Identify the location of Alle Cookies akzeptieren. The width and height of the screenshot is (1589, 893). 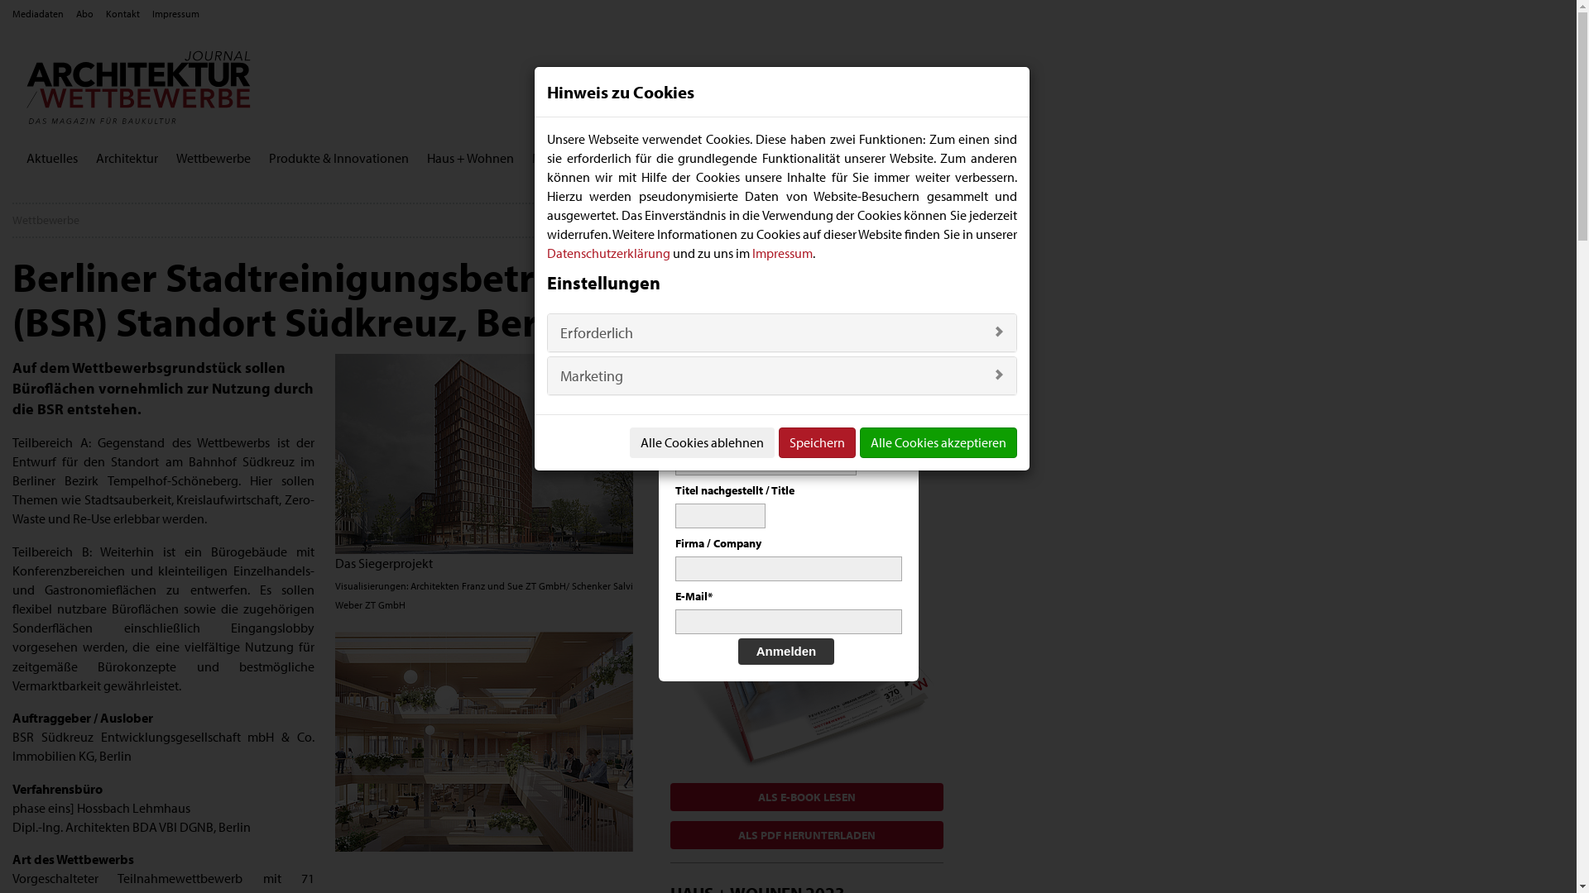
(939, 443).